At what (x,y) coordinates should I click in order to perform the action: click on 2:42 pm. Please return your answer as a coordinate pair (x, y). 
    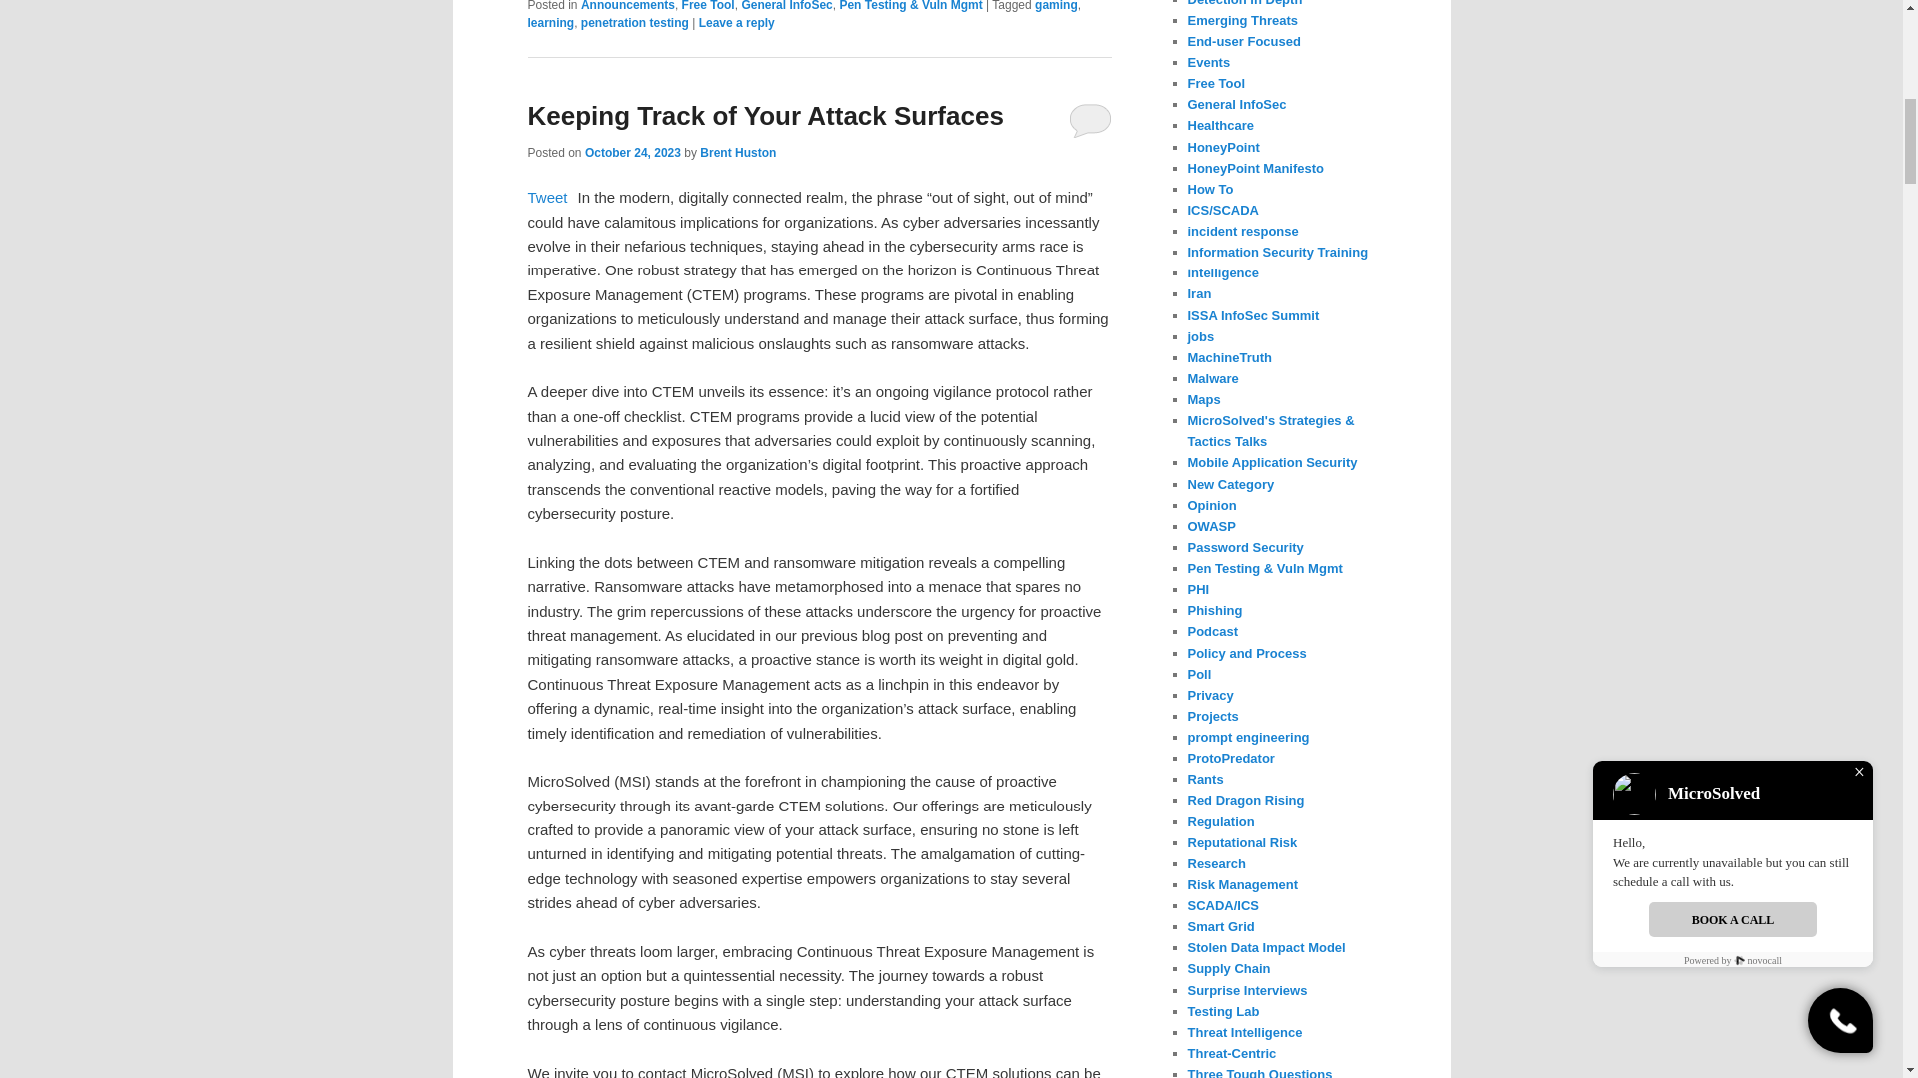
    Looking at the image, I should click on (632, 152).